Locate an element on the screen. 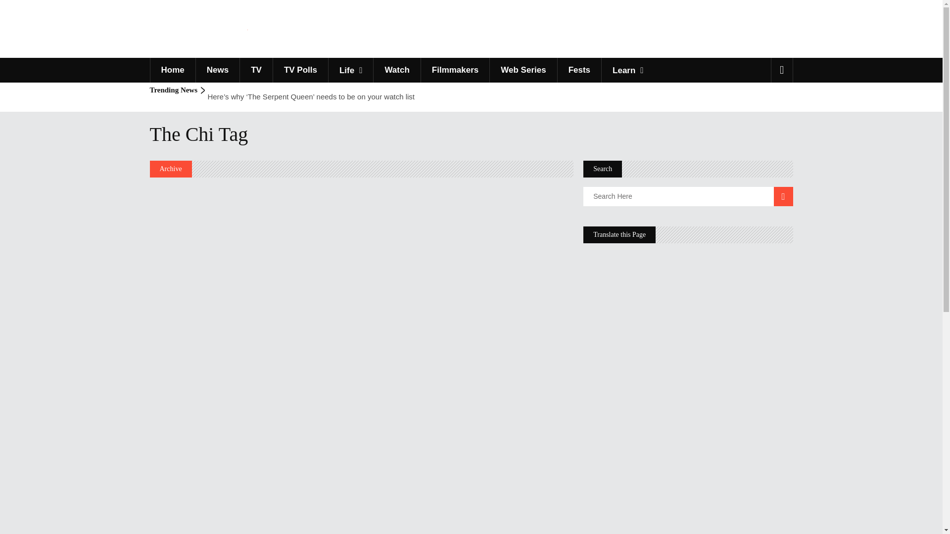 The height and width of the screenshot is (534, 950). News is located at coordinates (217, 70).